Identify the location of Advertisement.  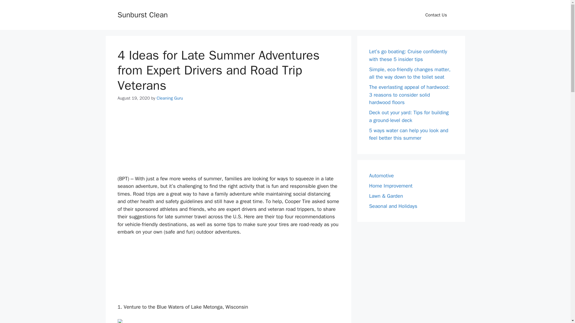
(228, 272).